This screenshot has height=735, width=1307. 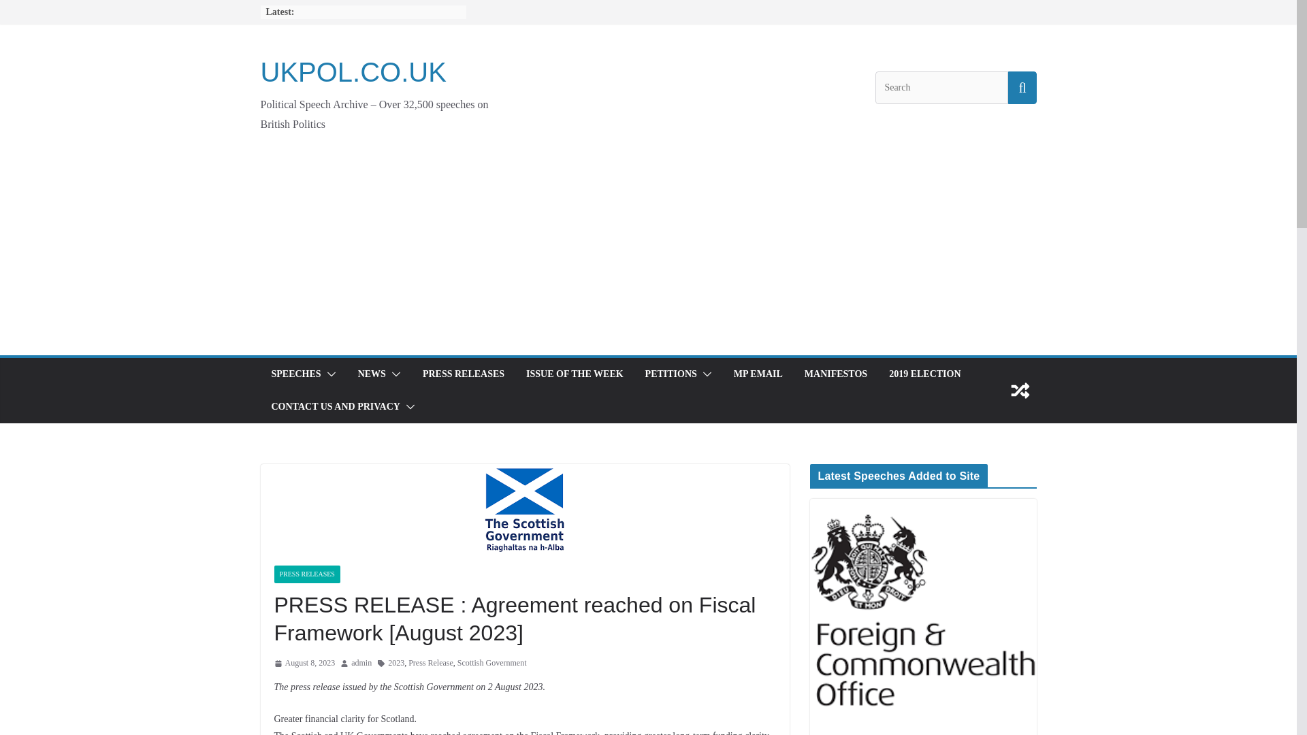 I want to click on SPEECHES, so click(x=295, y=374).